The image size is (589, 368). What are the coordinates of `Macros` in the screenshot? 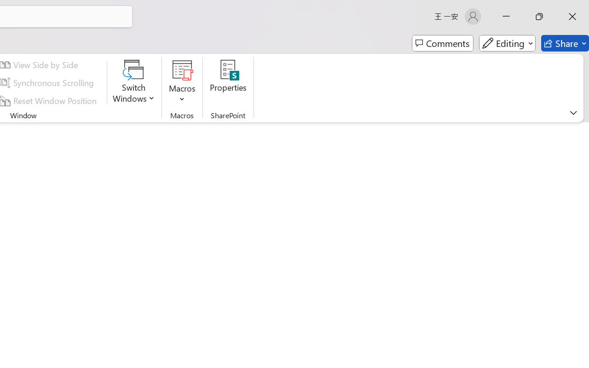 It's located at (182, 83).